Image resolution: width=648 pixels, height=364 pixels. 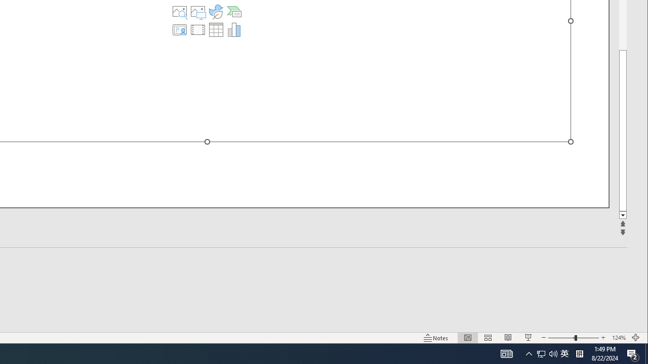 What do you see at coordinates (553, 354) in the screenshot?
I see `Q2790: 100%` at bounding box center [553, 354].